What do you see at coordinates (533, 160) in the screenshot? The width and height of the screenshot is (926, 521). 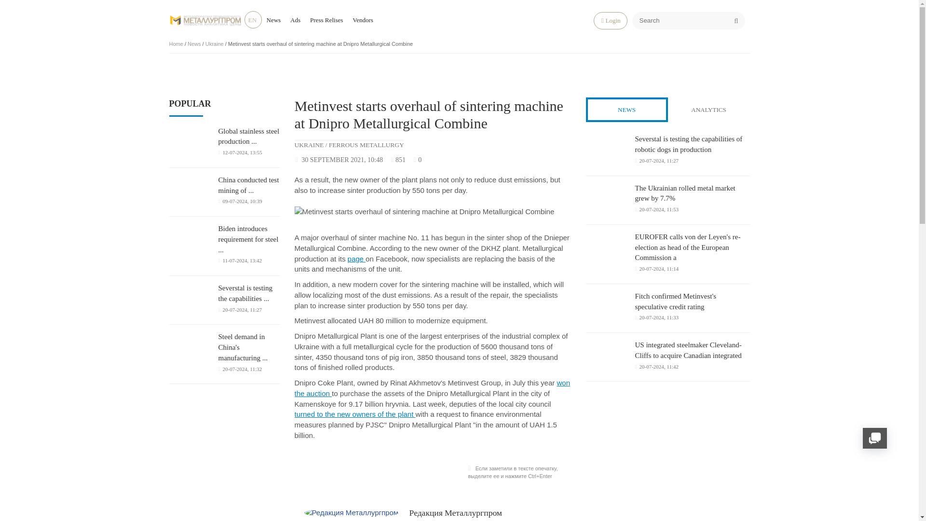 I see `Useless` at bounding box center [533, 160].